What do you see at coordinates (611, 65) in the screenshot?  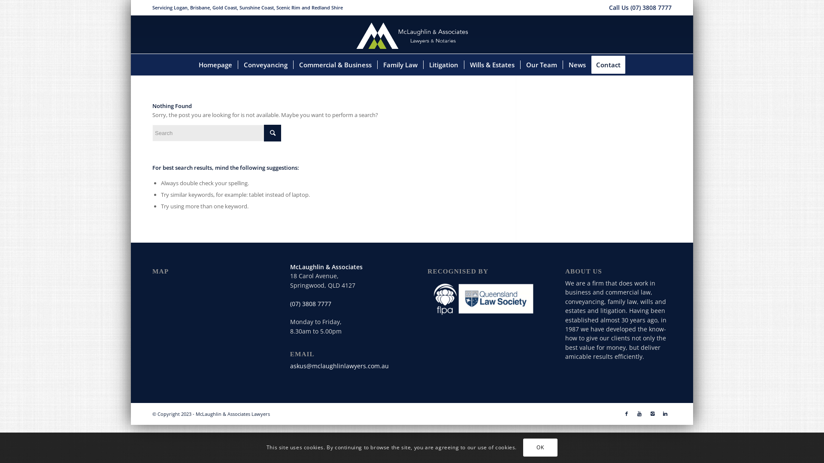 I see `Contact` at bounding box center [611, 65].